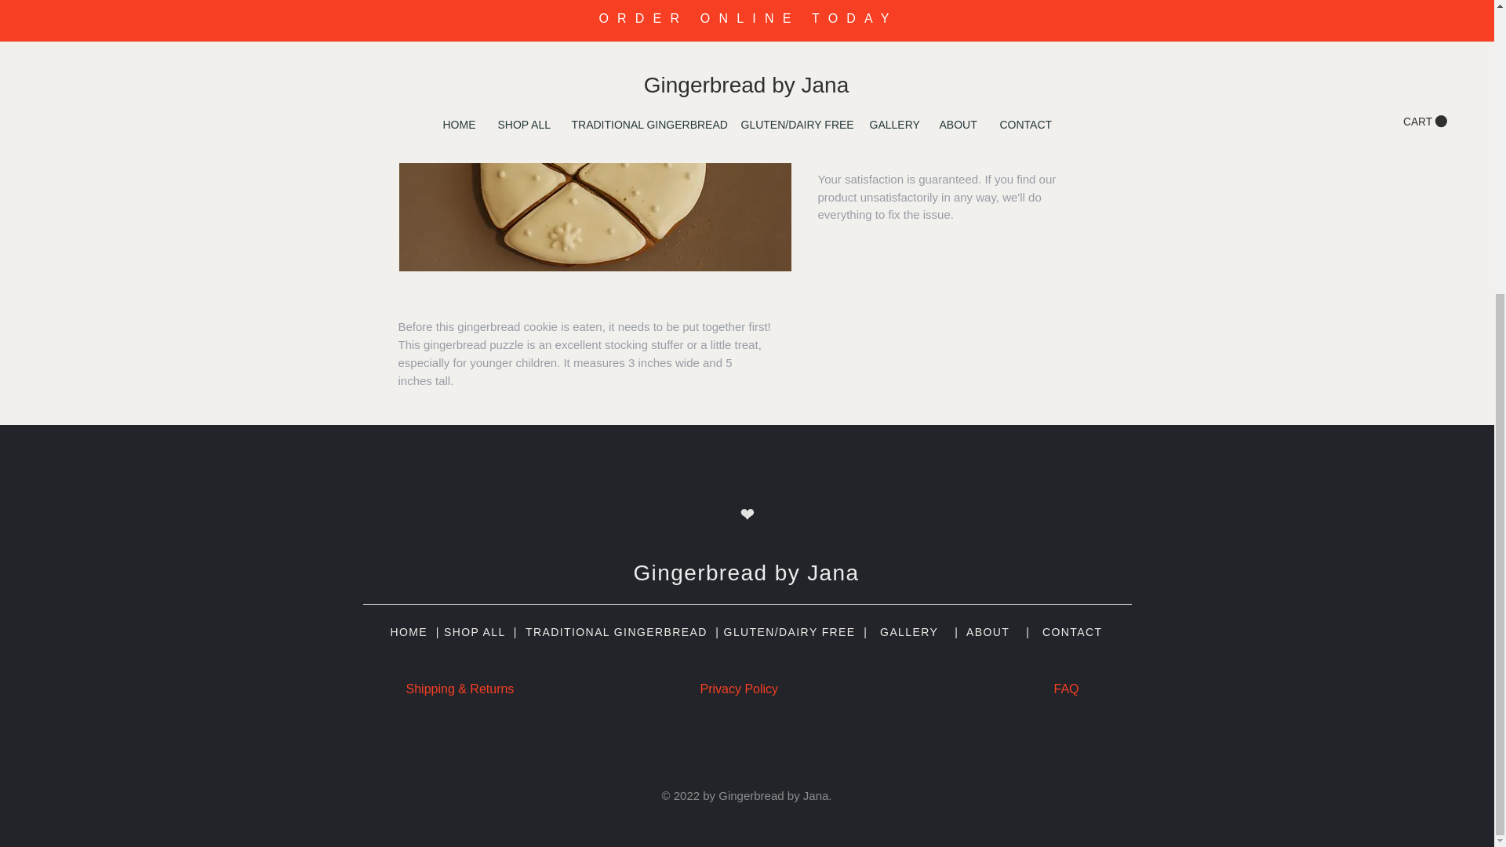  Describe the element at coordinates (908, 632) in the screenshot. I see `GALLERY` at that location.